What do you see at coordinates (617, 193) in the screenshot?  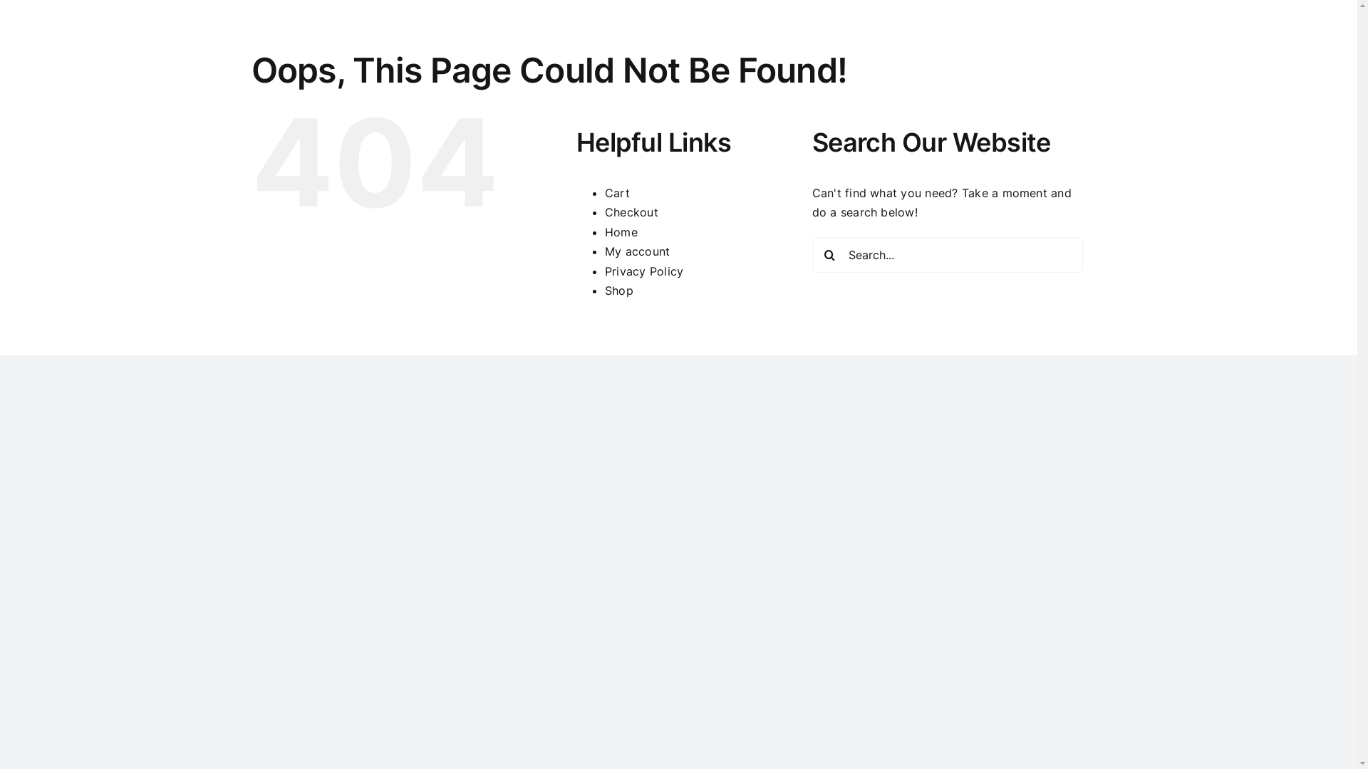 I see `Cart` at bounding box center [617, 193].